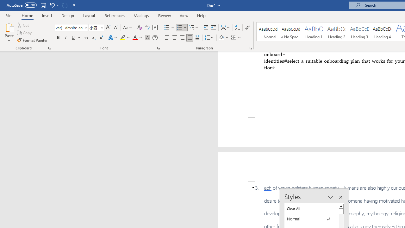 This screenshot has width=405, height=228. I want to click on Can't Repeat, so click(65, 5).